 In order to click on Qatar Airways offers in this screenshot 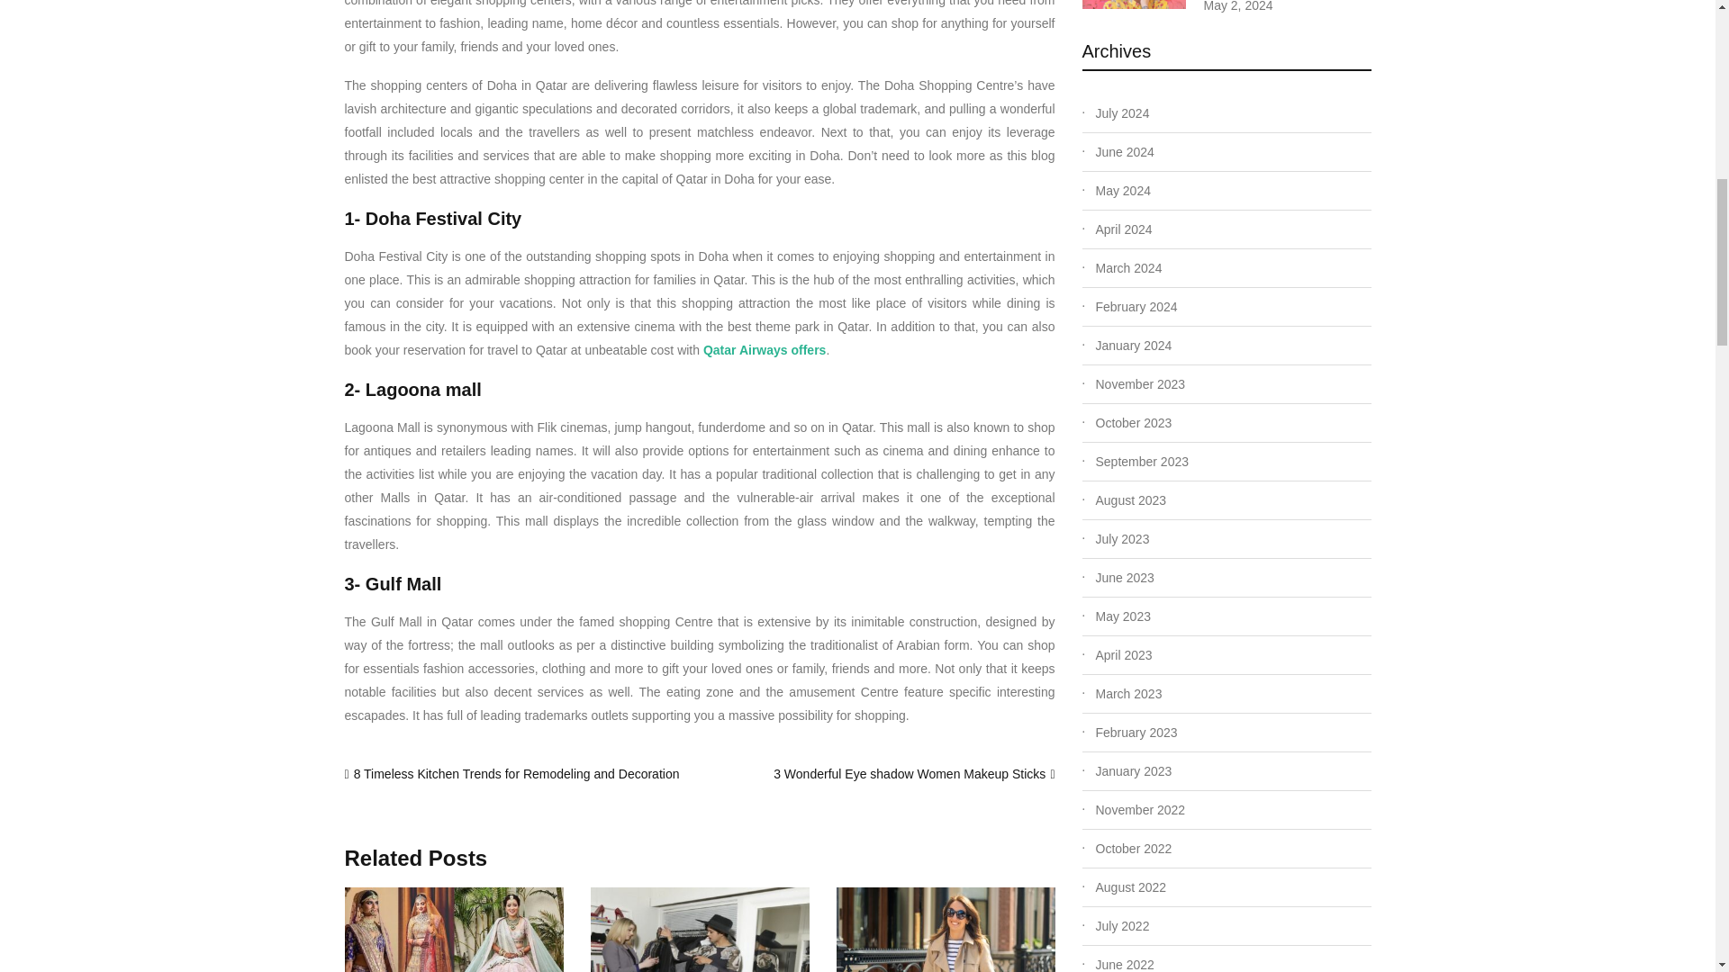, I will do `click(765, 350)`.